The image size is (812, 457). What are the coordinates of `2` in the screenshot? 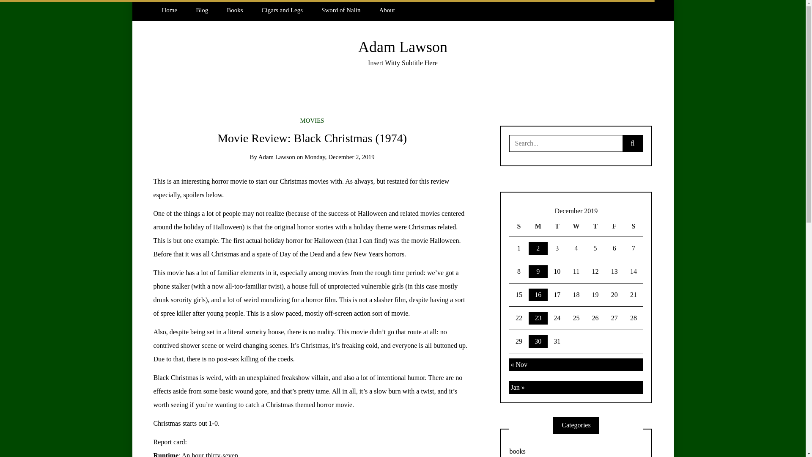 It's located at (538, 248).